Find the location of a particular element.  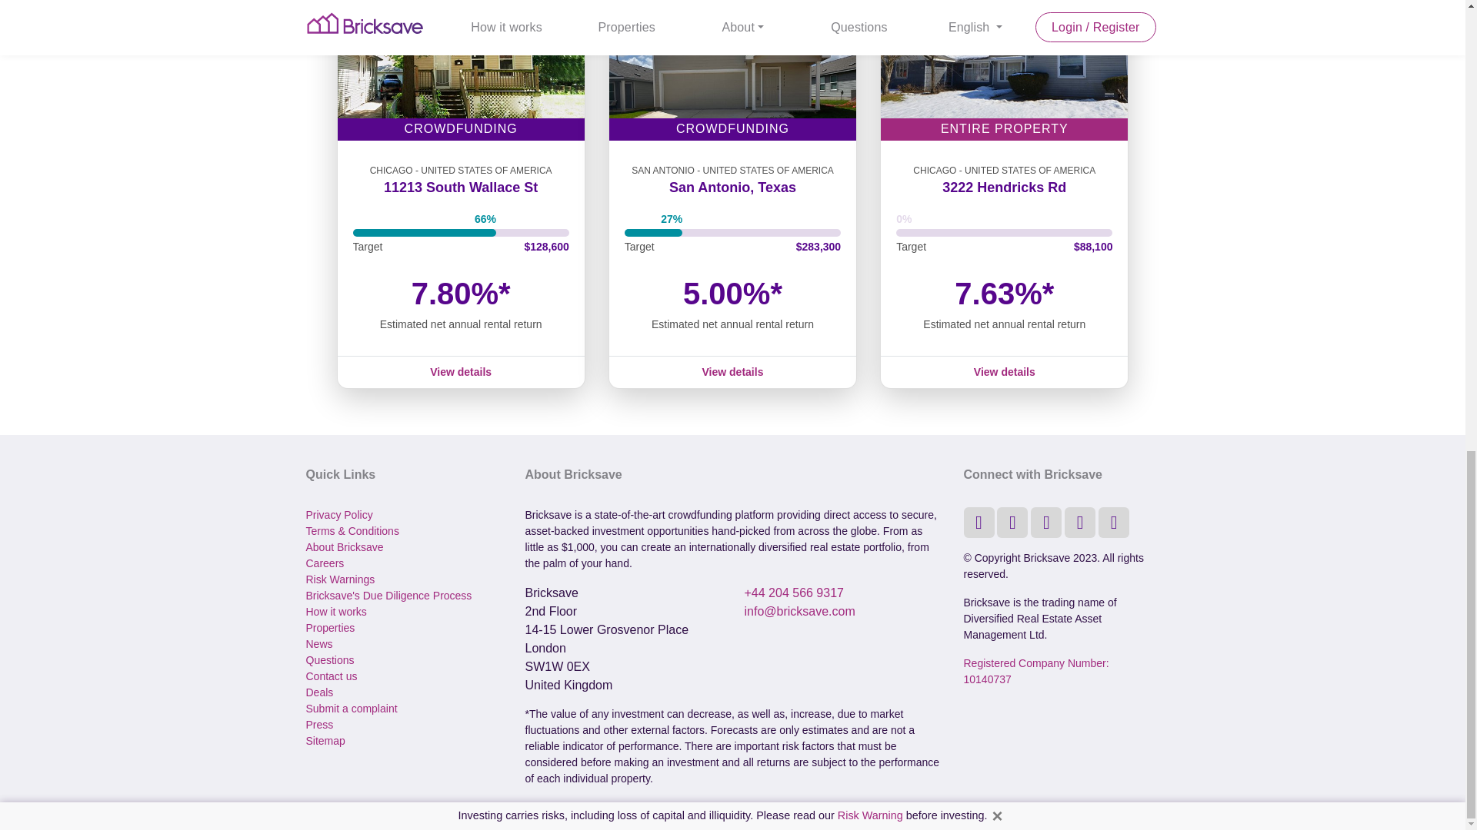

ENTIRE PROPERTY is located at coordinates (1004, 70).